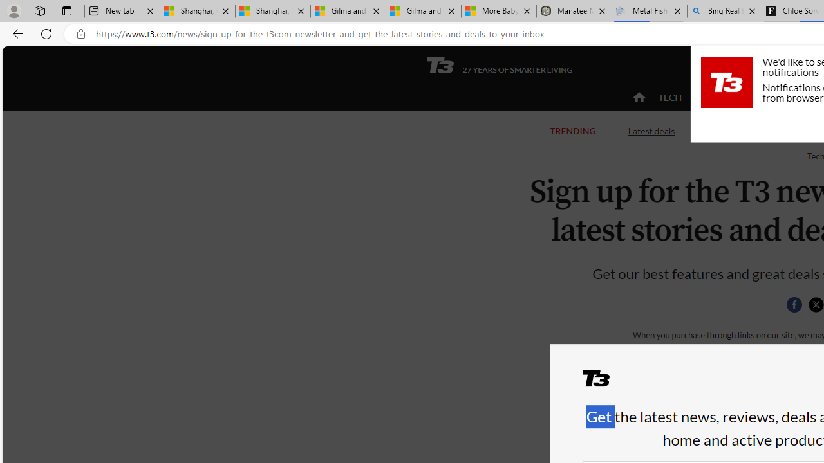  Describe the element at coordinates (651, 130) in the screenshot. I see `Latest deals` at that location.